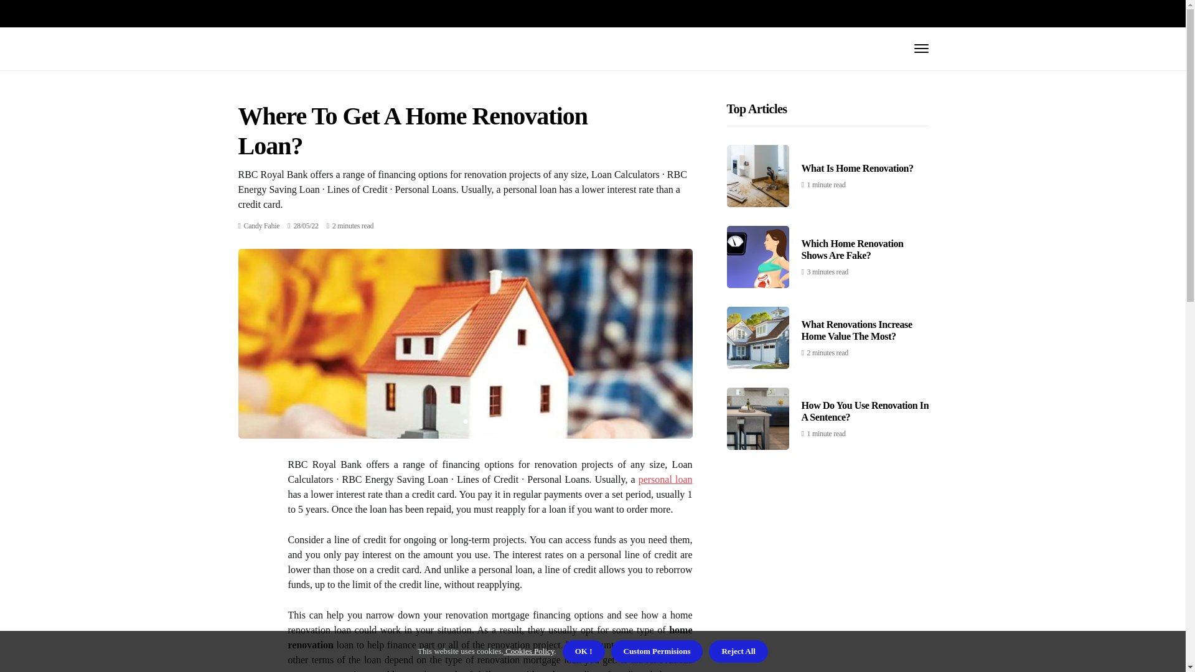  What do you see at coordinates (261, 226) in the screenshot?
I see `Candy Fahie` at bounding box center [261, 226].